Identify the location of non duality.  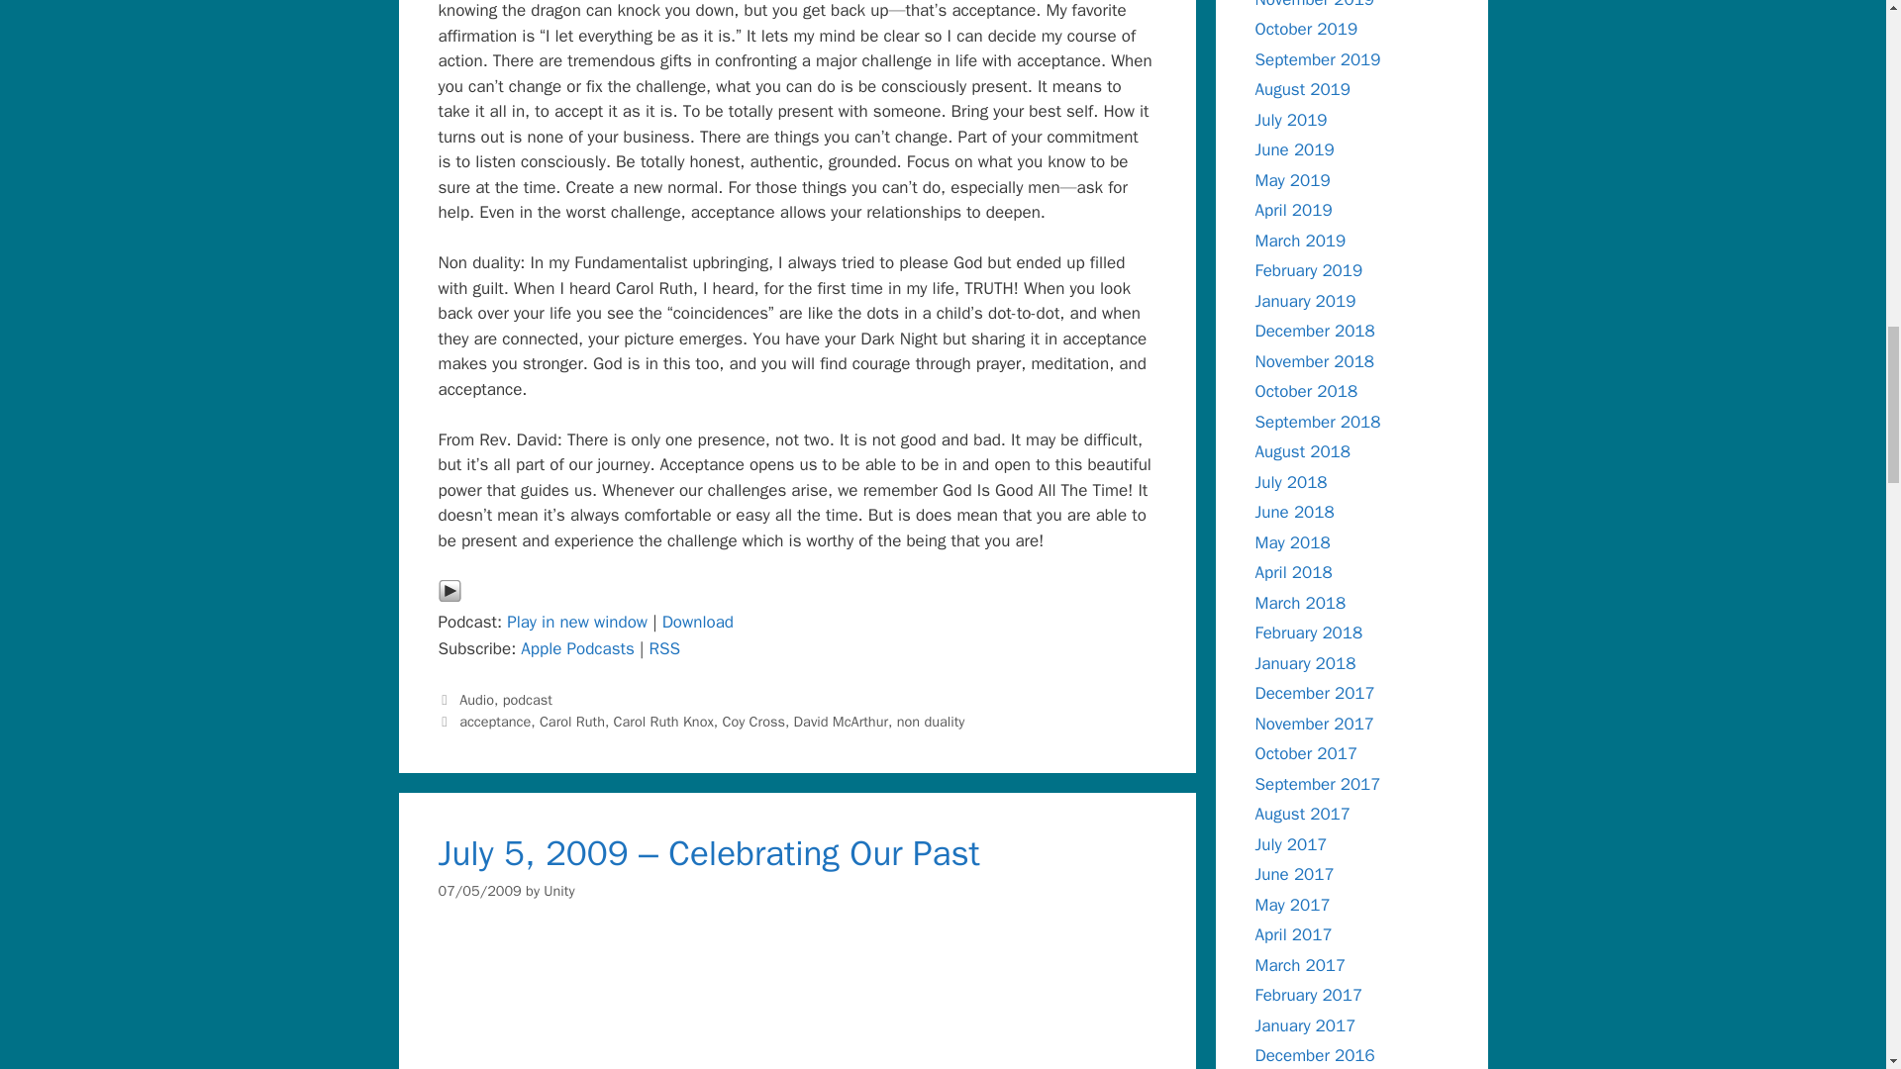
(931, 721).